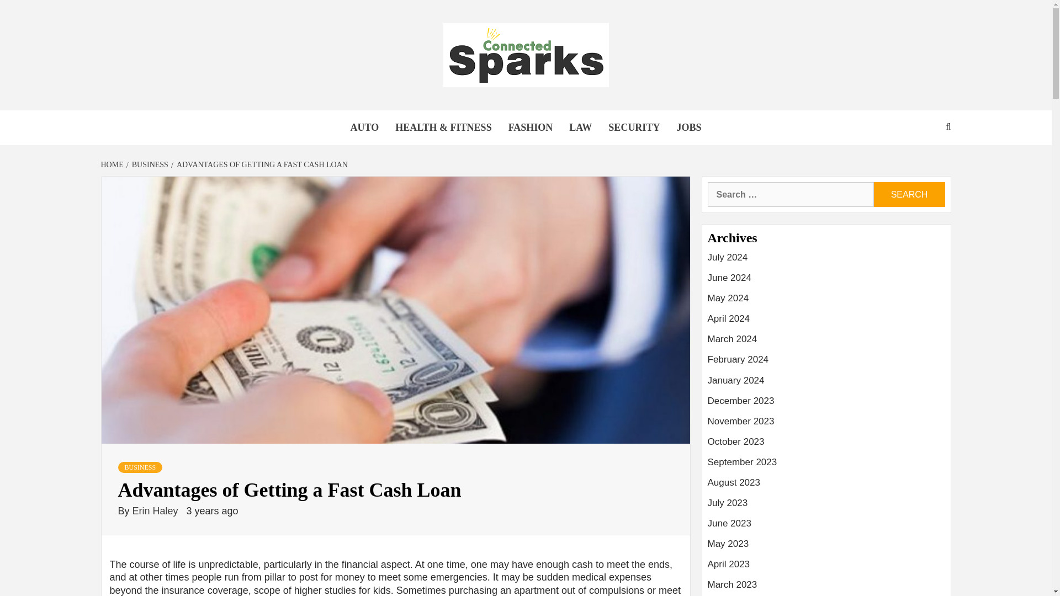 This screenshot has width=1060, height=596. Describe the element at coordinates (365, 127) in the screenshot. I see `AUTO` at that location.